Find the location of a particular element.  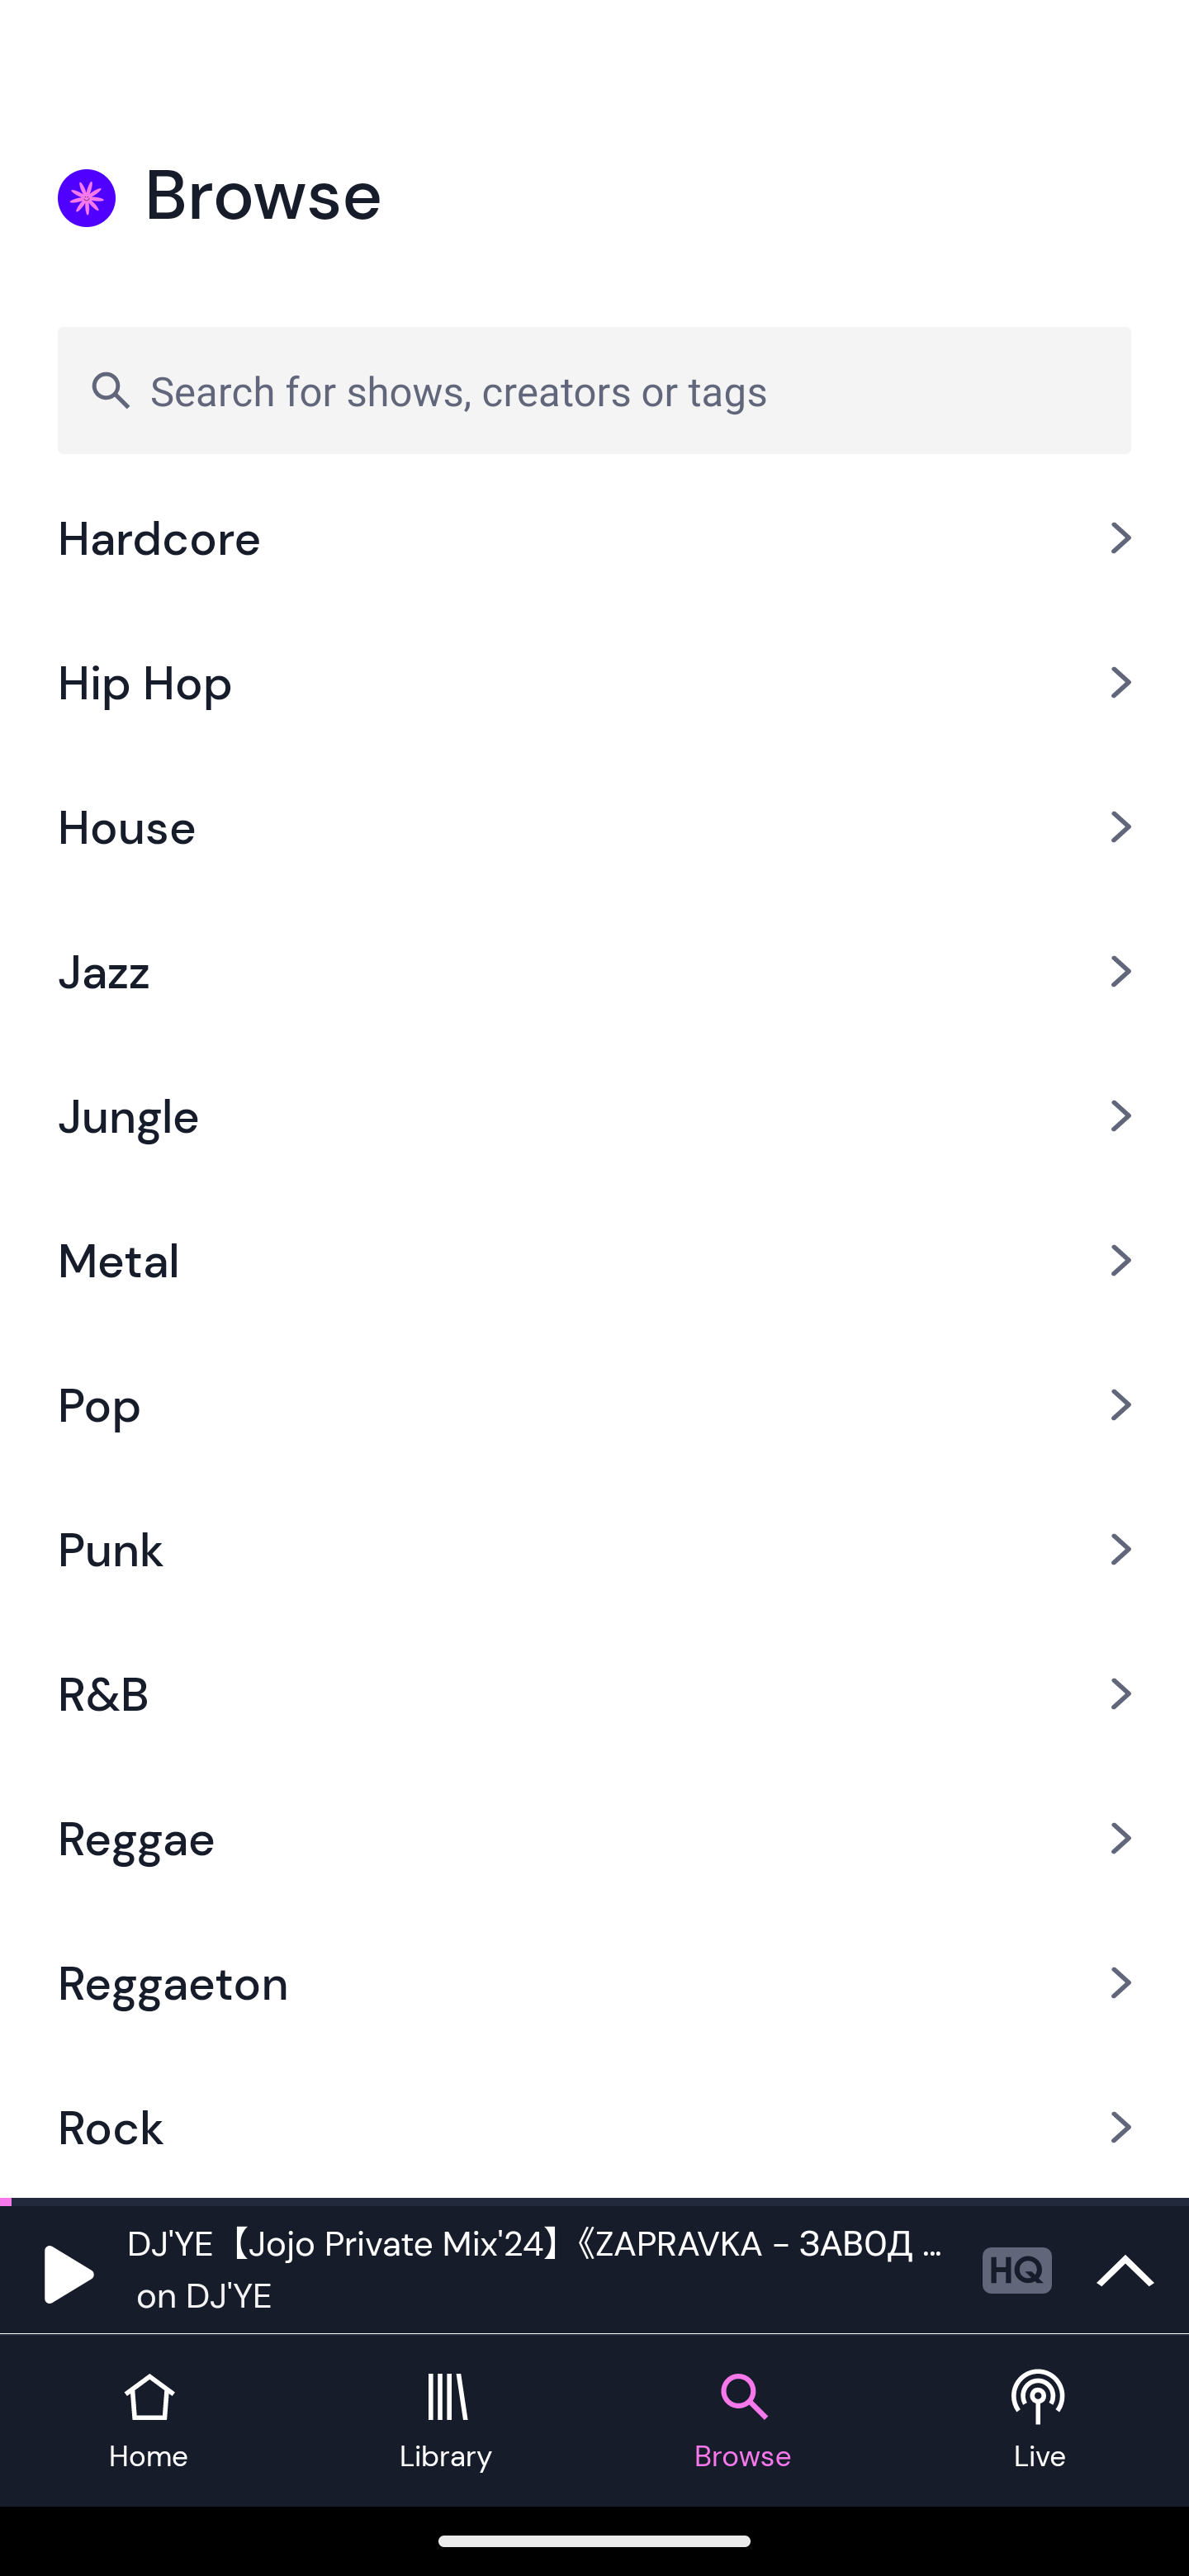

Library tab Library is located at coordinates (446, 2421).